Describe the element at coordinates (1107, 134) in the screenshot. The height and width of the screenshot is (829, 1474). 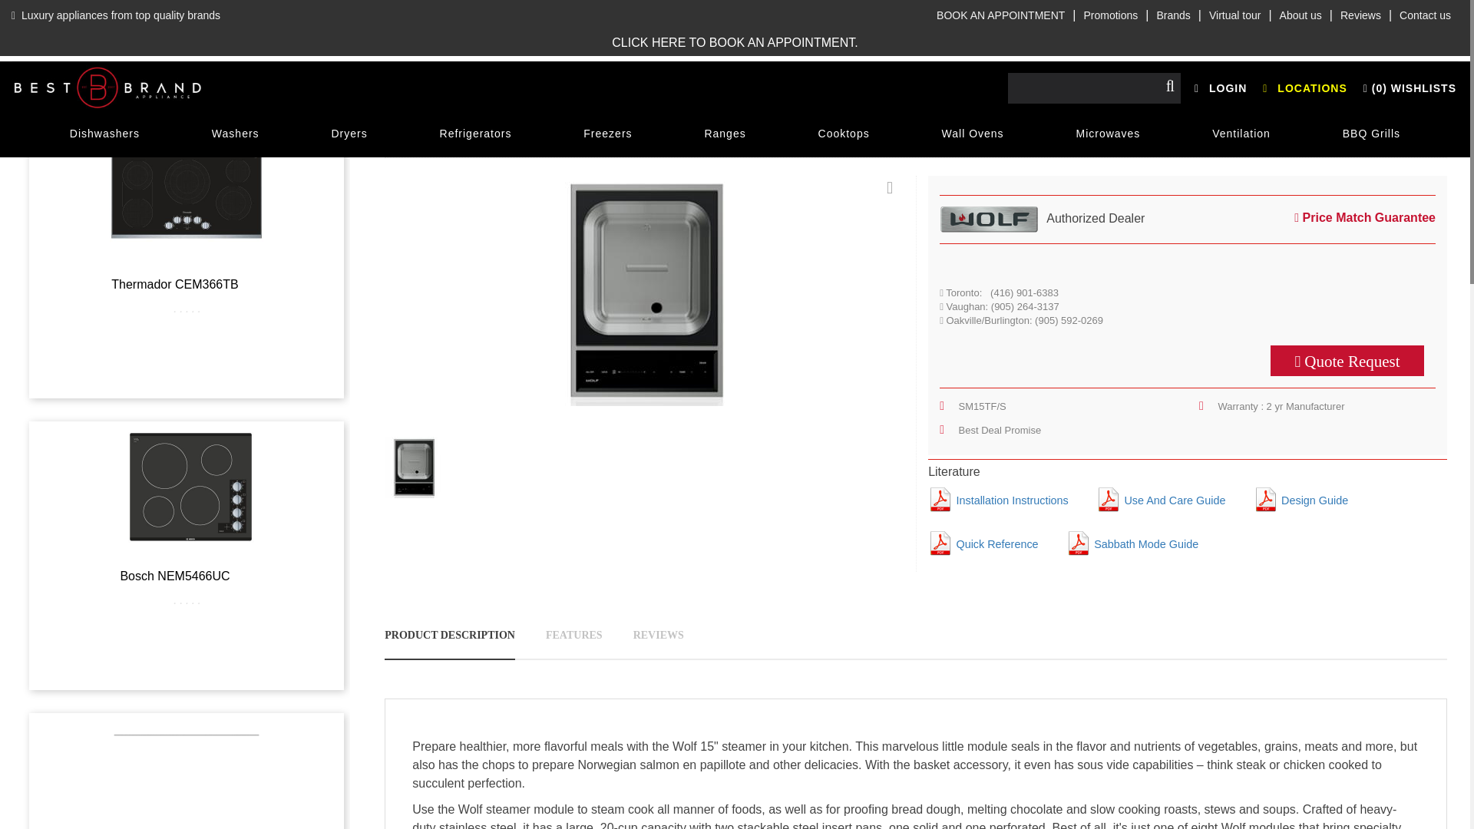
I see `Microwaves` at that location.